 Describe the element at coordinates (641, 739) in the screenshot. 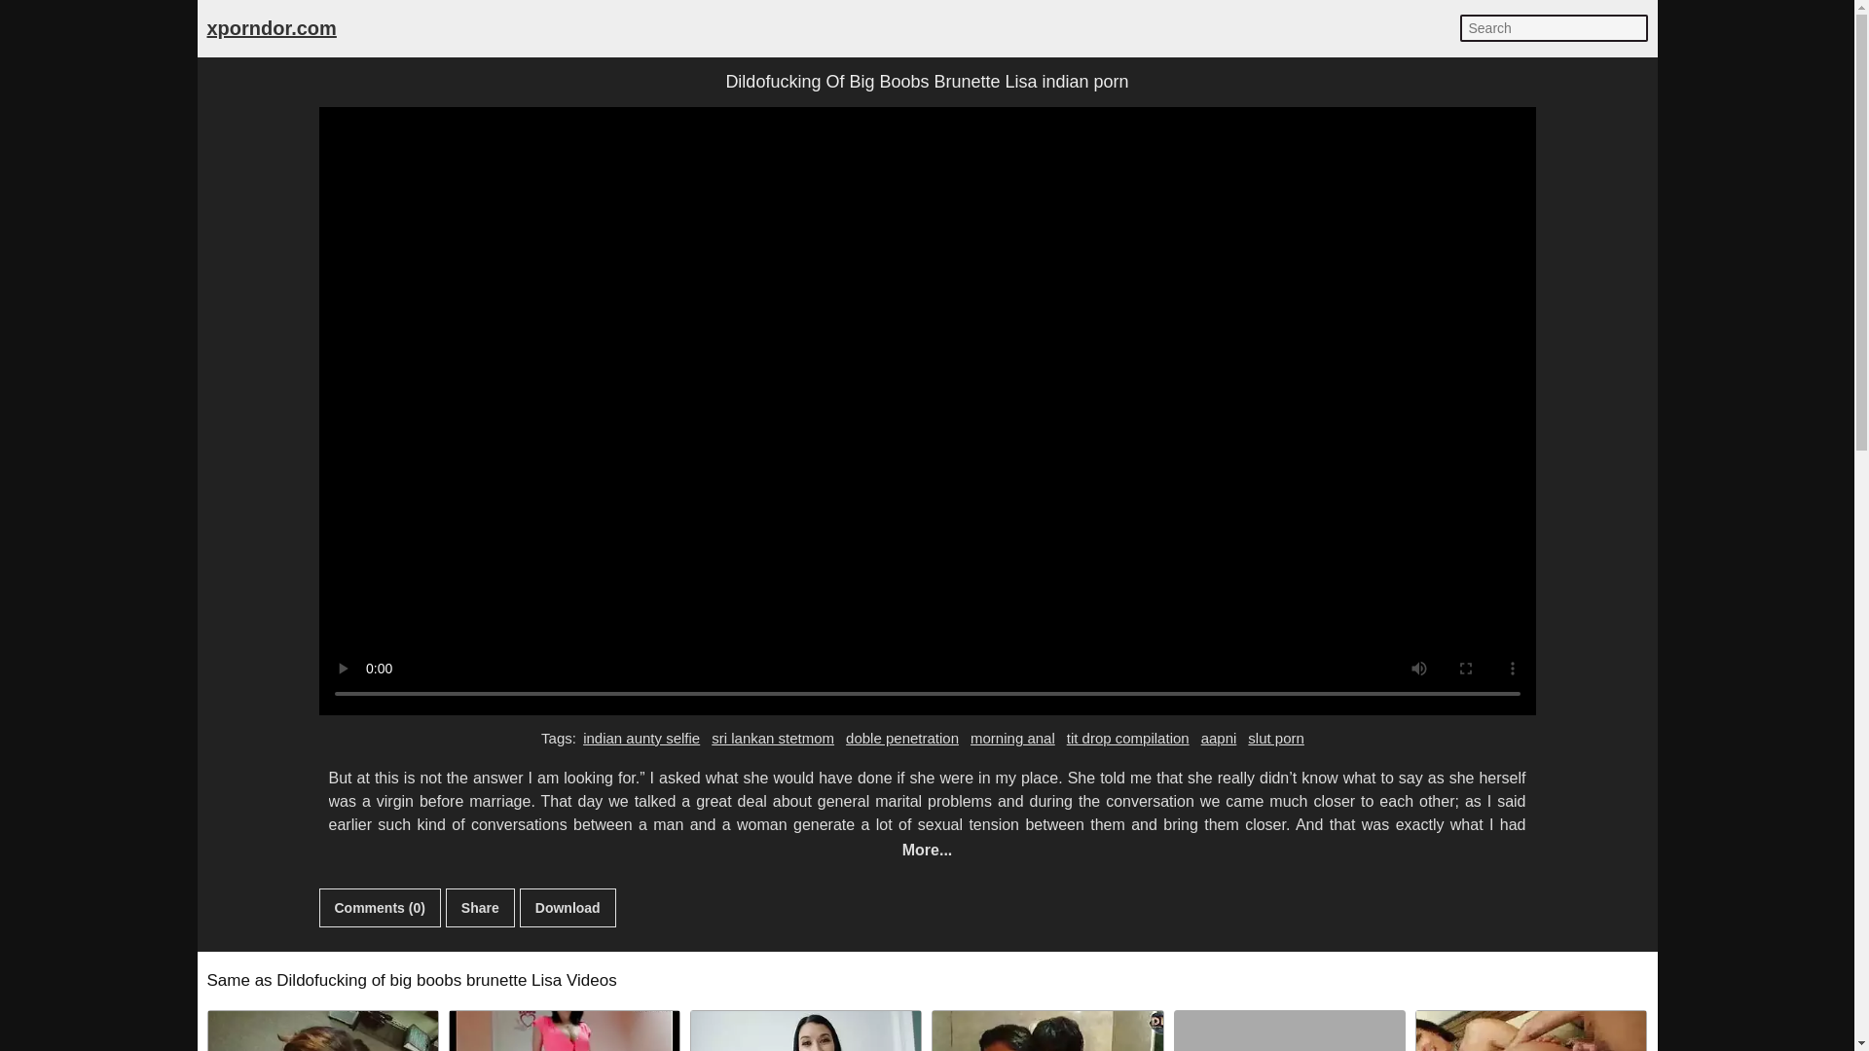

I see `indian aunty selfie` at that location.